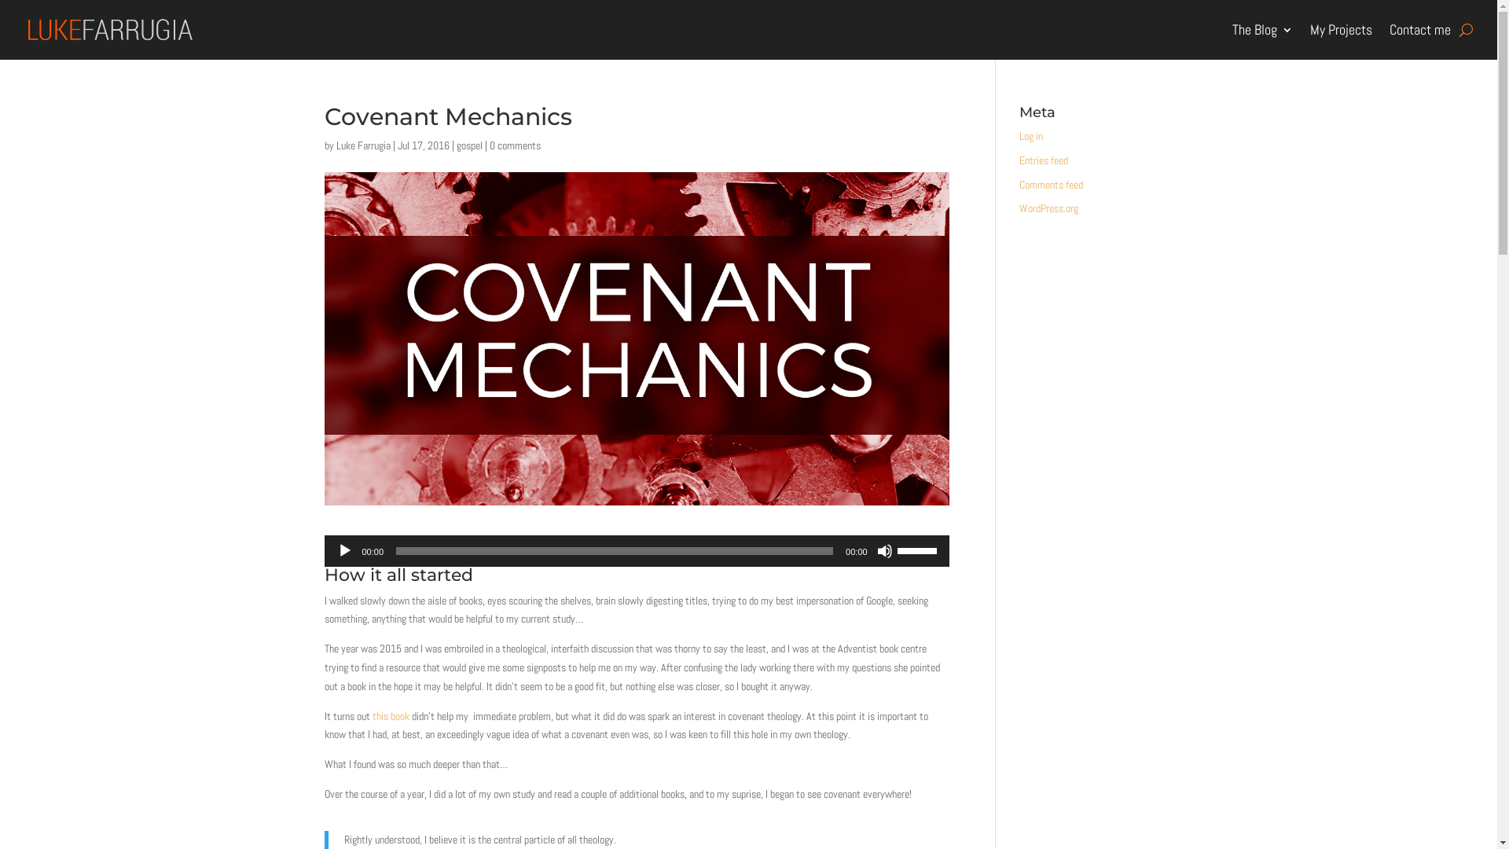 This screenshot has height=849, width=1509. Describe the element at coordinates (1044, 160) in the screenshot. I see `Entries feed` at that location.